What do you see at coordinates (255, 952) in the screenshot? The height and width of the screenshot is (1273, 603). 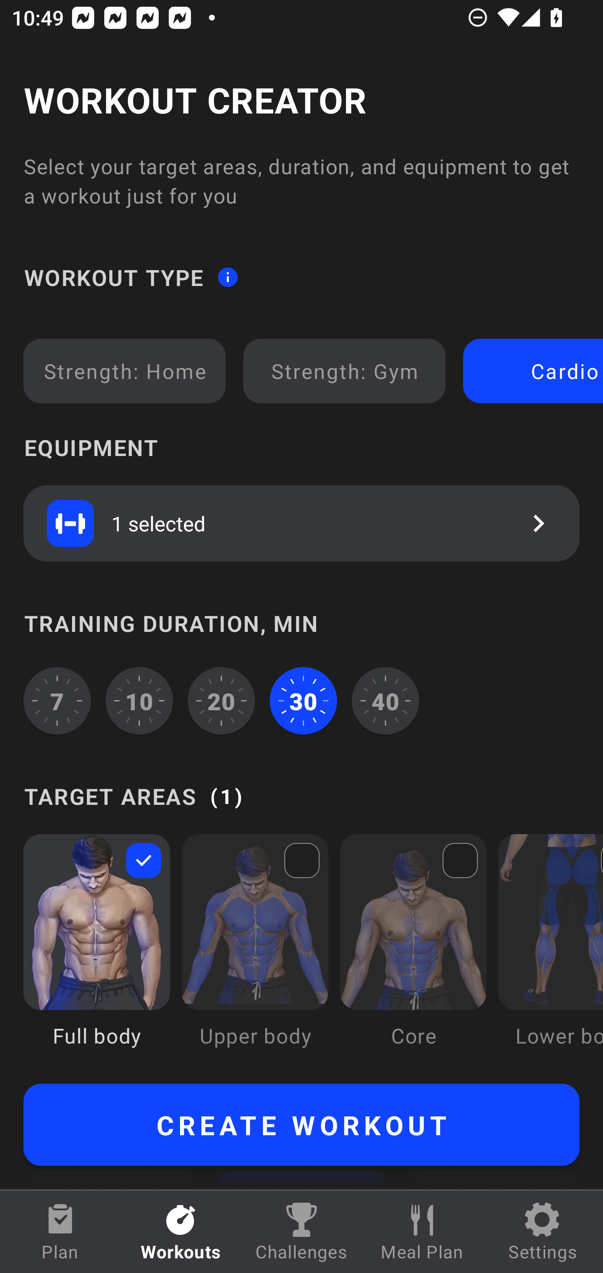 I see `Upper body` at bounding box center [255, 952].